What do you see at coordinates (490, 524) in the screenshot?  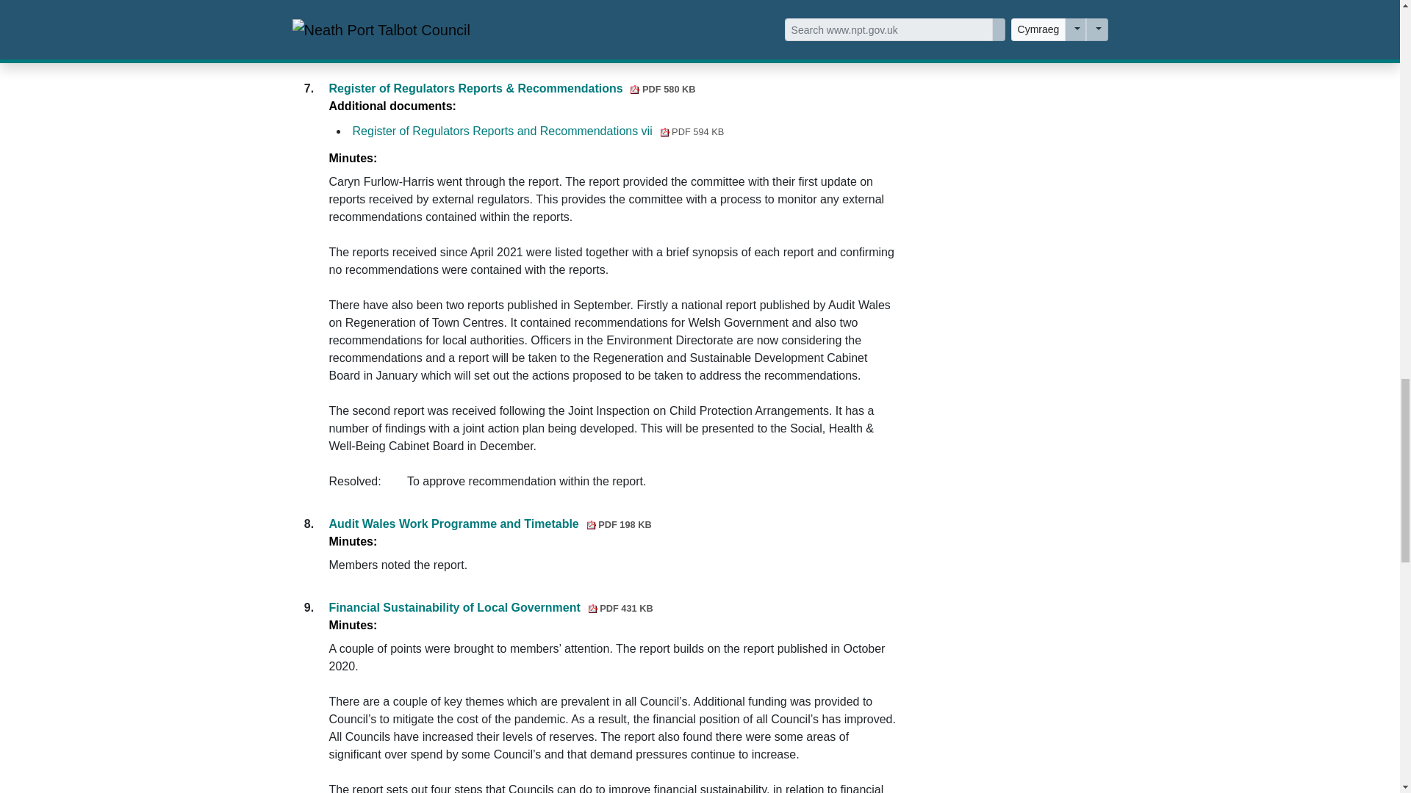 I see `Audit Wales Work Programme and Timetable PDF 198 KB` at bounding box center [490, 524].